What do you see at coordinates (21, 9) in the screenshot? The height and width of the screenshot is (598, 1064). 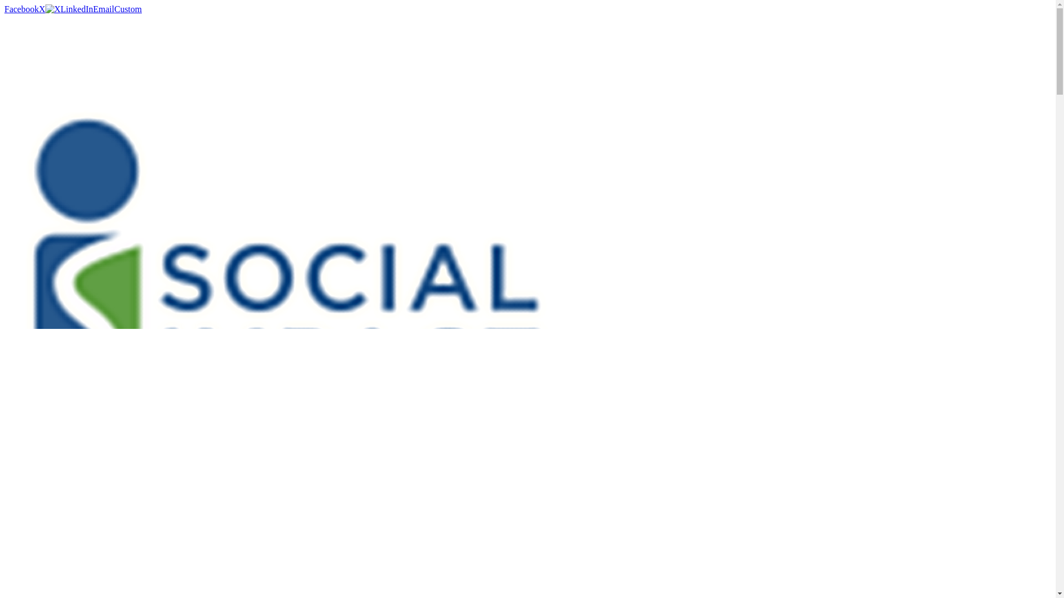 I see `Facebook` at bounding box center [21, 9].